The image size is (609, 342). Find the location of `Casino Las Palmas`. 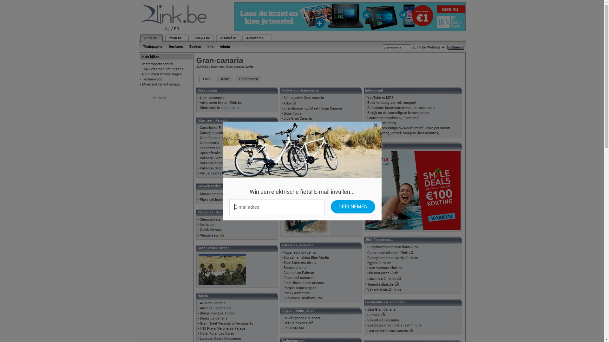

Casino Las Palmas is located at coordinates (299, 273).